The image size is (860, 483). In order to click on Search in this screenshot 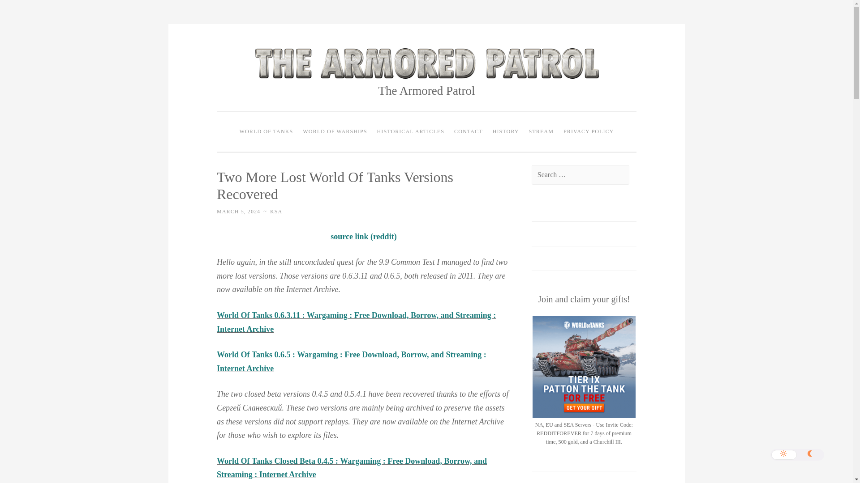, I will do `click(23, 10)`.